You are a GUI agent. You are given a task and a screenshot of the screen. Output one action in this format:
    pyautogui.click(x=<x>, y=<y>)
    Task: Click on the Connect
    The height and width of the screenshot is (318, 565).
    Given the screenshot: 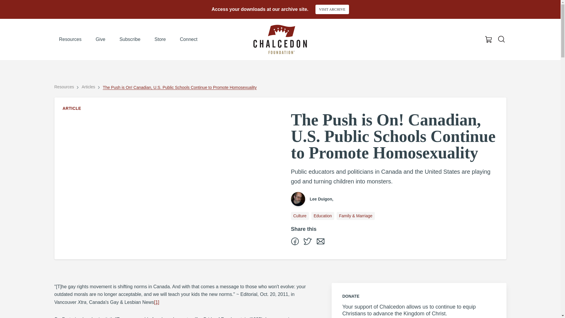 What is the action you would take?
    pyautogui.click(x=189, y=39)
    